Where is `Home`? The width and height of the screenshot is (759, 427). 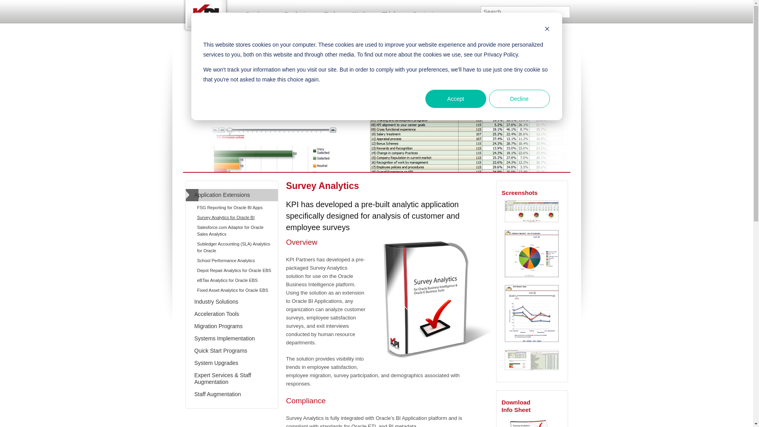 Home is located at coordinates (208, 15).